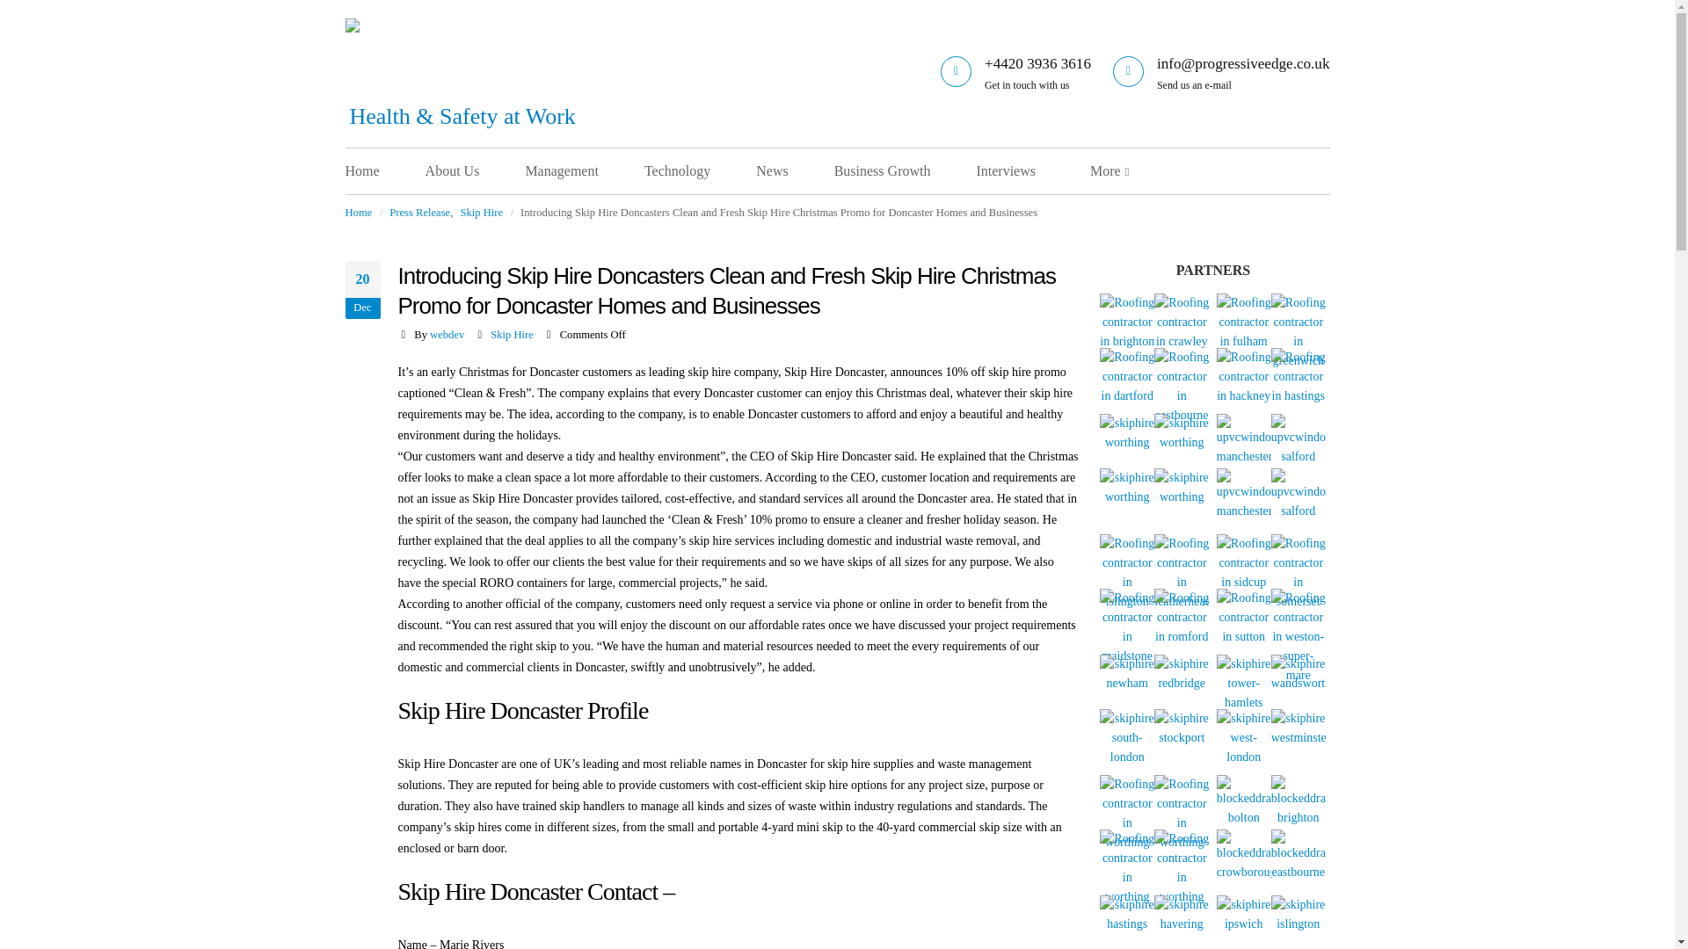 The height and width of the screenshot is (949, 1688). What do you see at coordinates (474, 170) in the screenshot?
I see `About Us` at bounding box center [474, 170].